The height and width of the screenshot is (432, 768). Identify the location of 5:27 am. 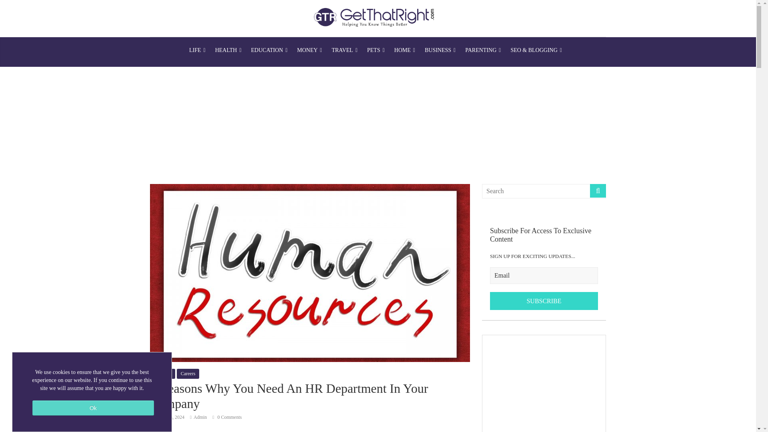
(167, 417).